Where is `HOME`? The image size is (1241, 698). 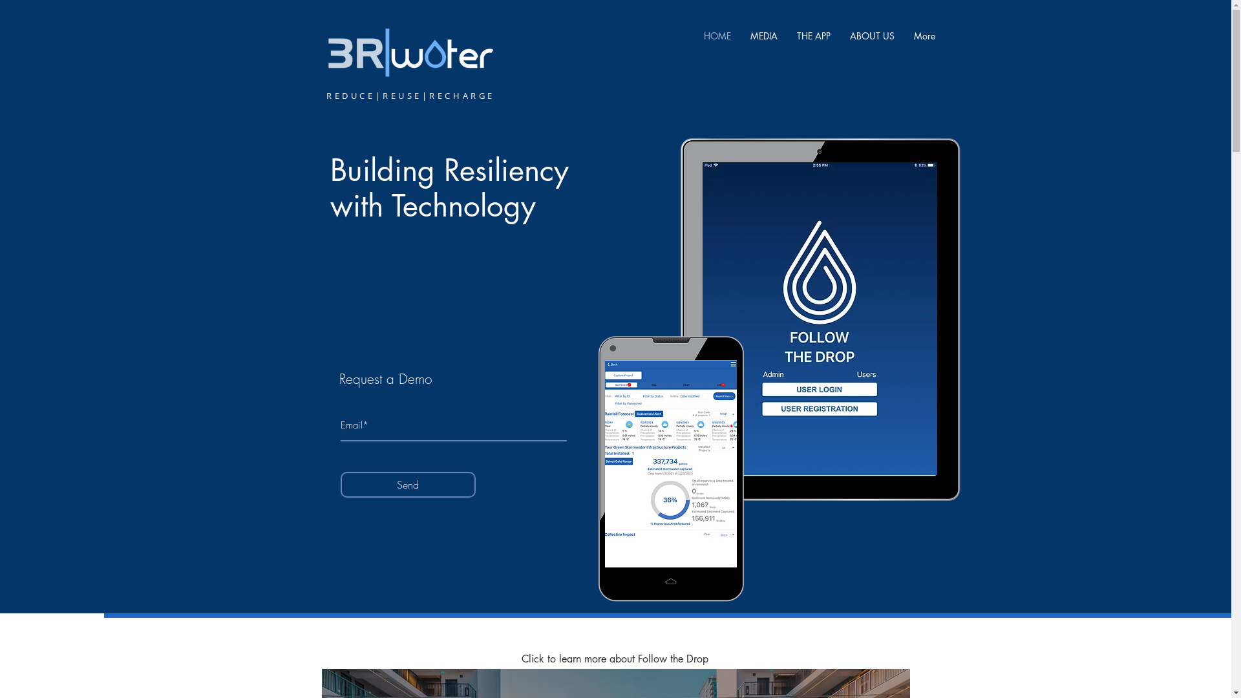
HOME is located at coordinates (717, 36).